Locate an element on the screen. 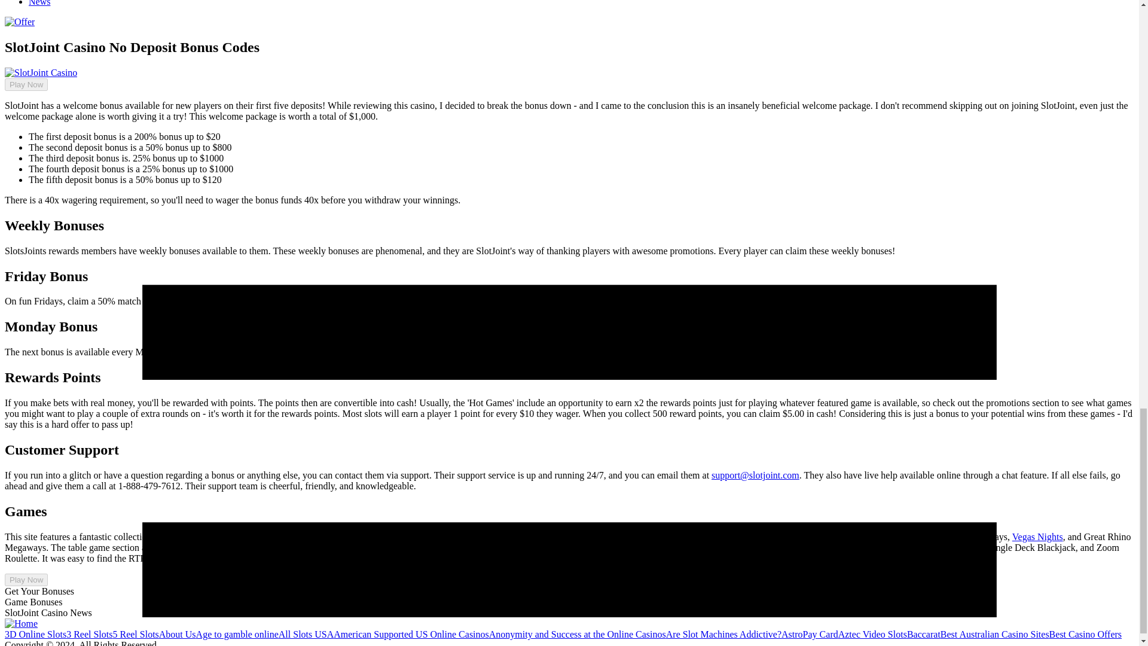 This screenshot has width=1148, height=646. Best Australian Casino Sites is located at coordinates (994, 634).